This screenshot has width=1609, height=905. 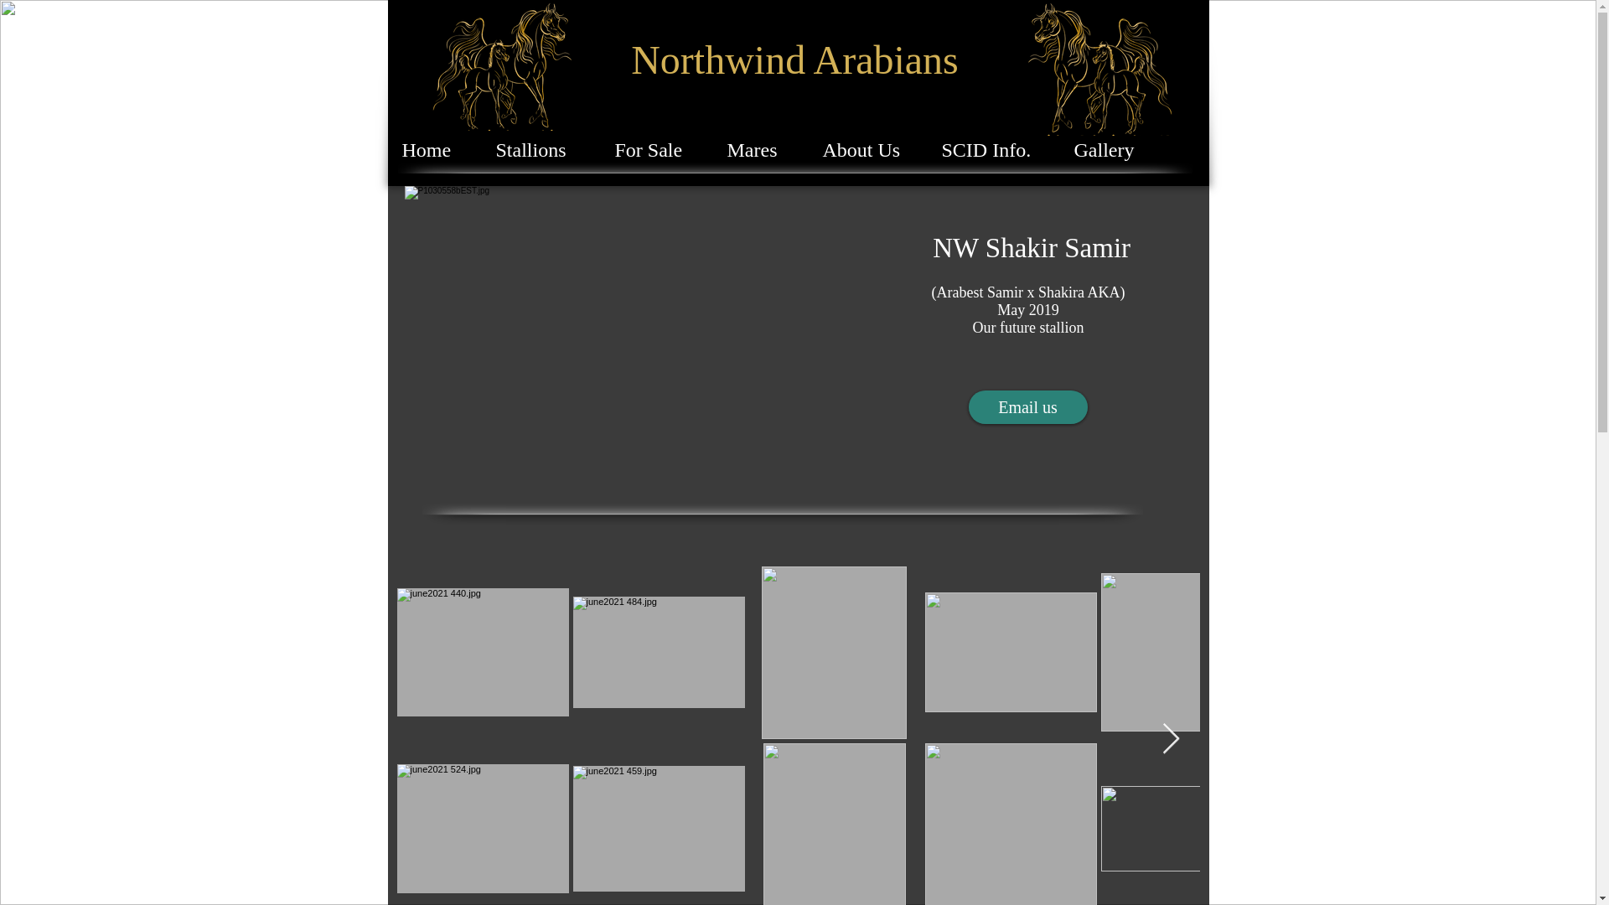 What do you see at coordinates (1108, 147) in the screenshot?
I see `Gallery` at bounding box center [1108, 147].